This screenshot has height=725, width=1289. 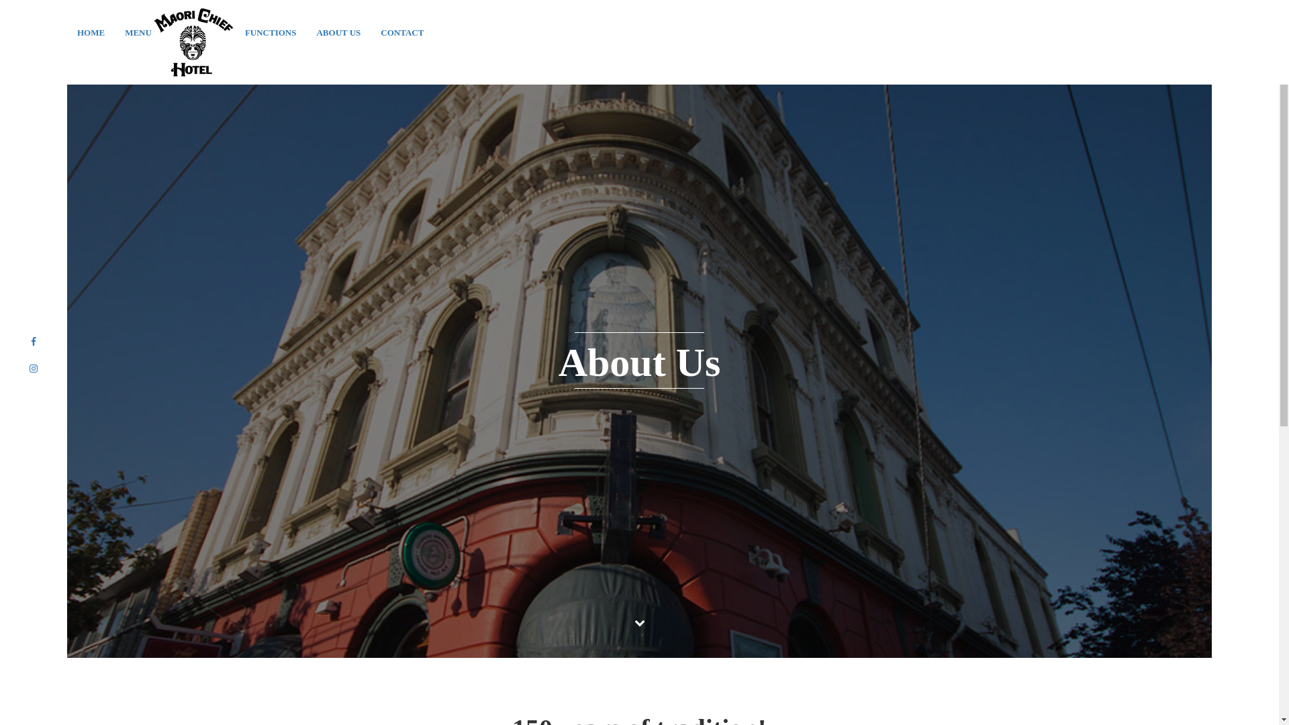 What do you see at coordinates (138, 32) in the screenshot?
I see `MENU` at bounding box center [138, 32].